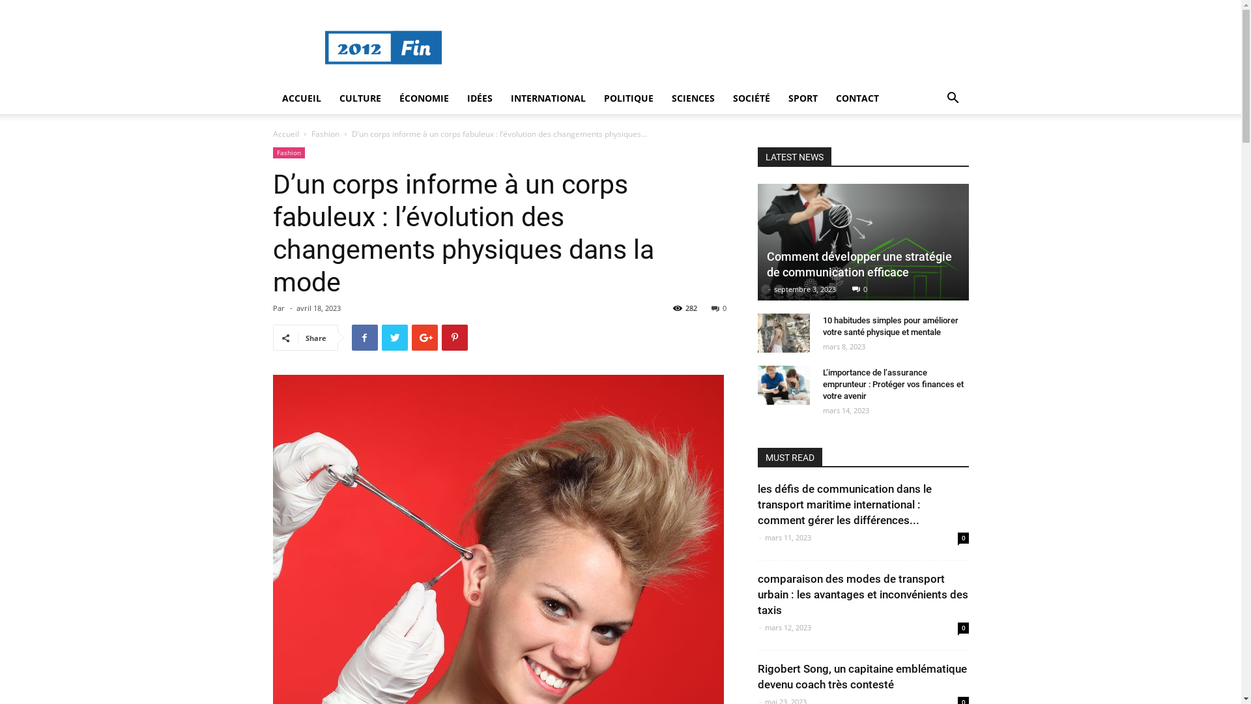  Describe the element at coordinates (326, 134) in the screenshot. I see `Fashion` at that location.